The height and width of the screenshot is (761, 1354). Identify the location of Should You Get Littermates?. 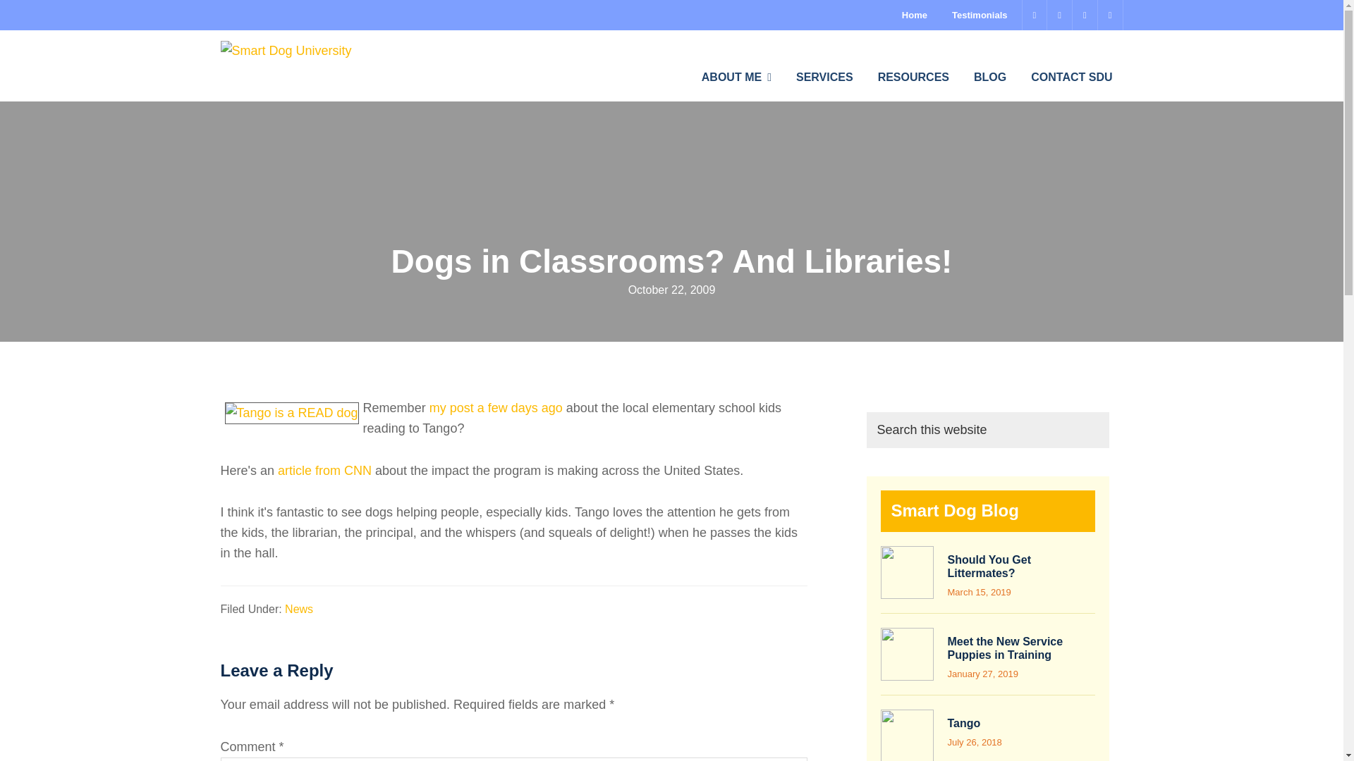
(990, 567).